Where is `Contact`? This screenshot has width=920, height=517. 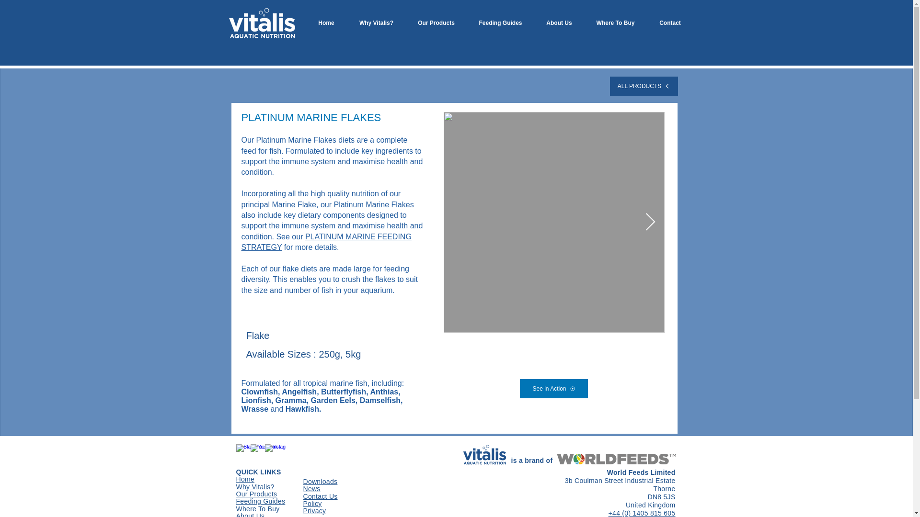 Contact is located at coordinates (669, 23).